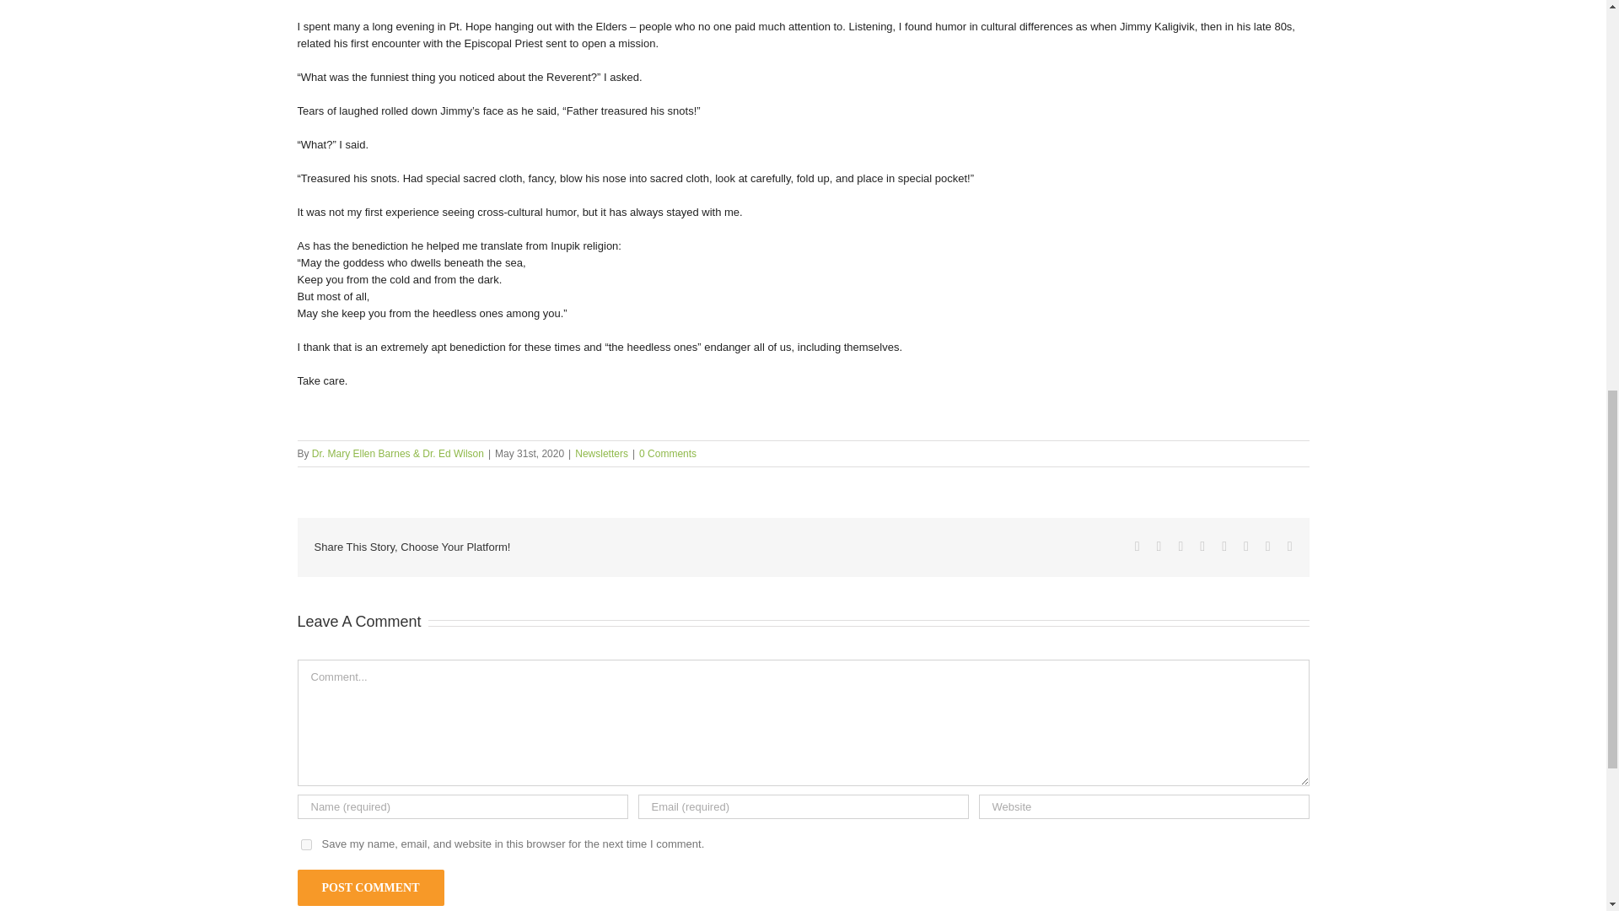 This screenshot has height=911, width=1619. Describe the element at coordinates (305, 844) in the screenshot. I see `yes` at that location.